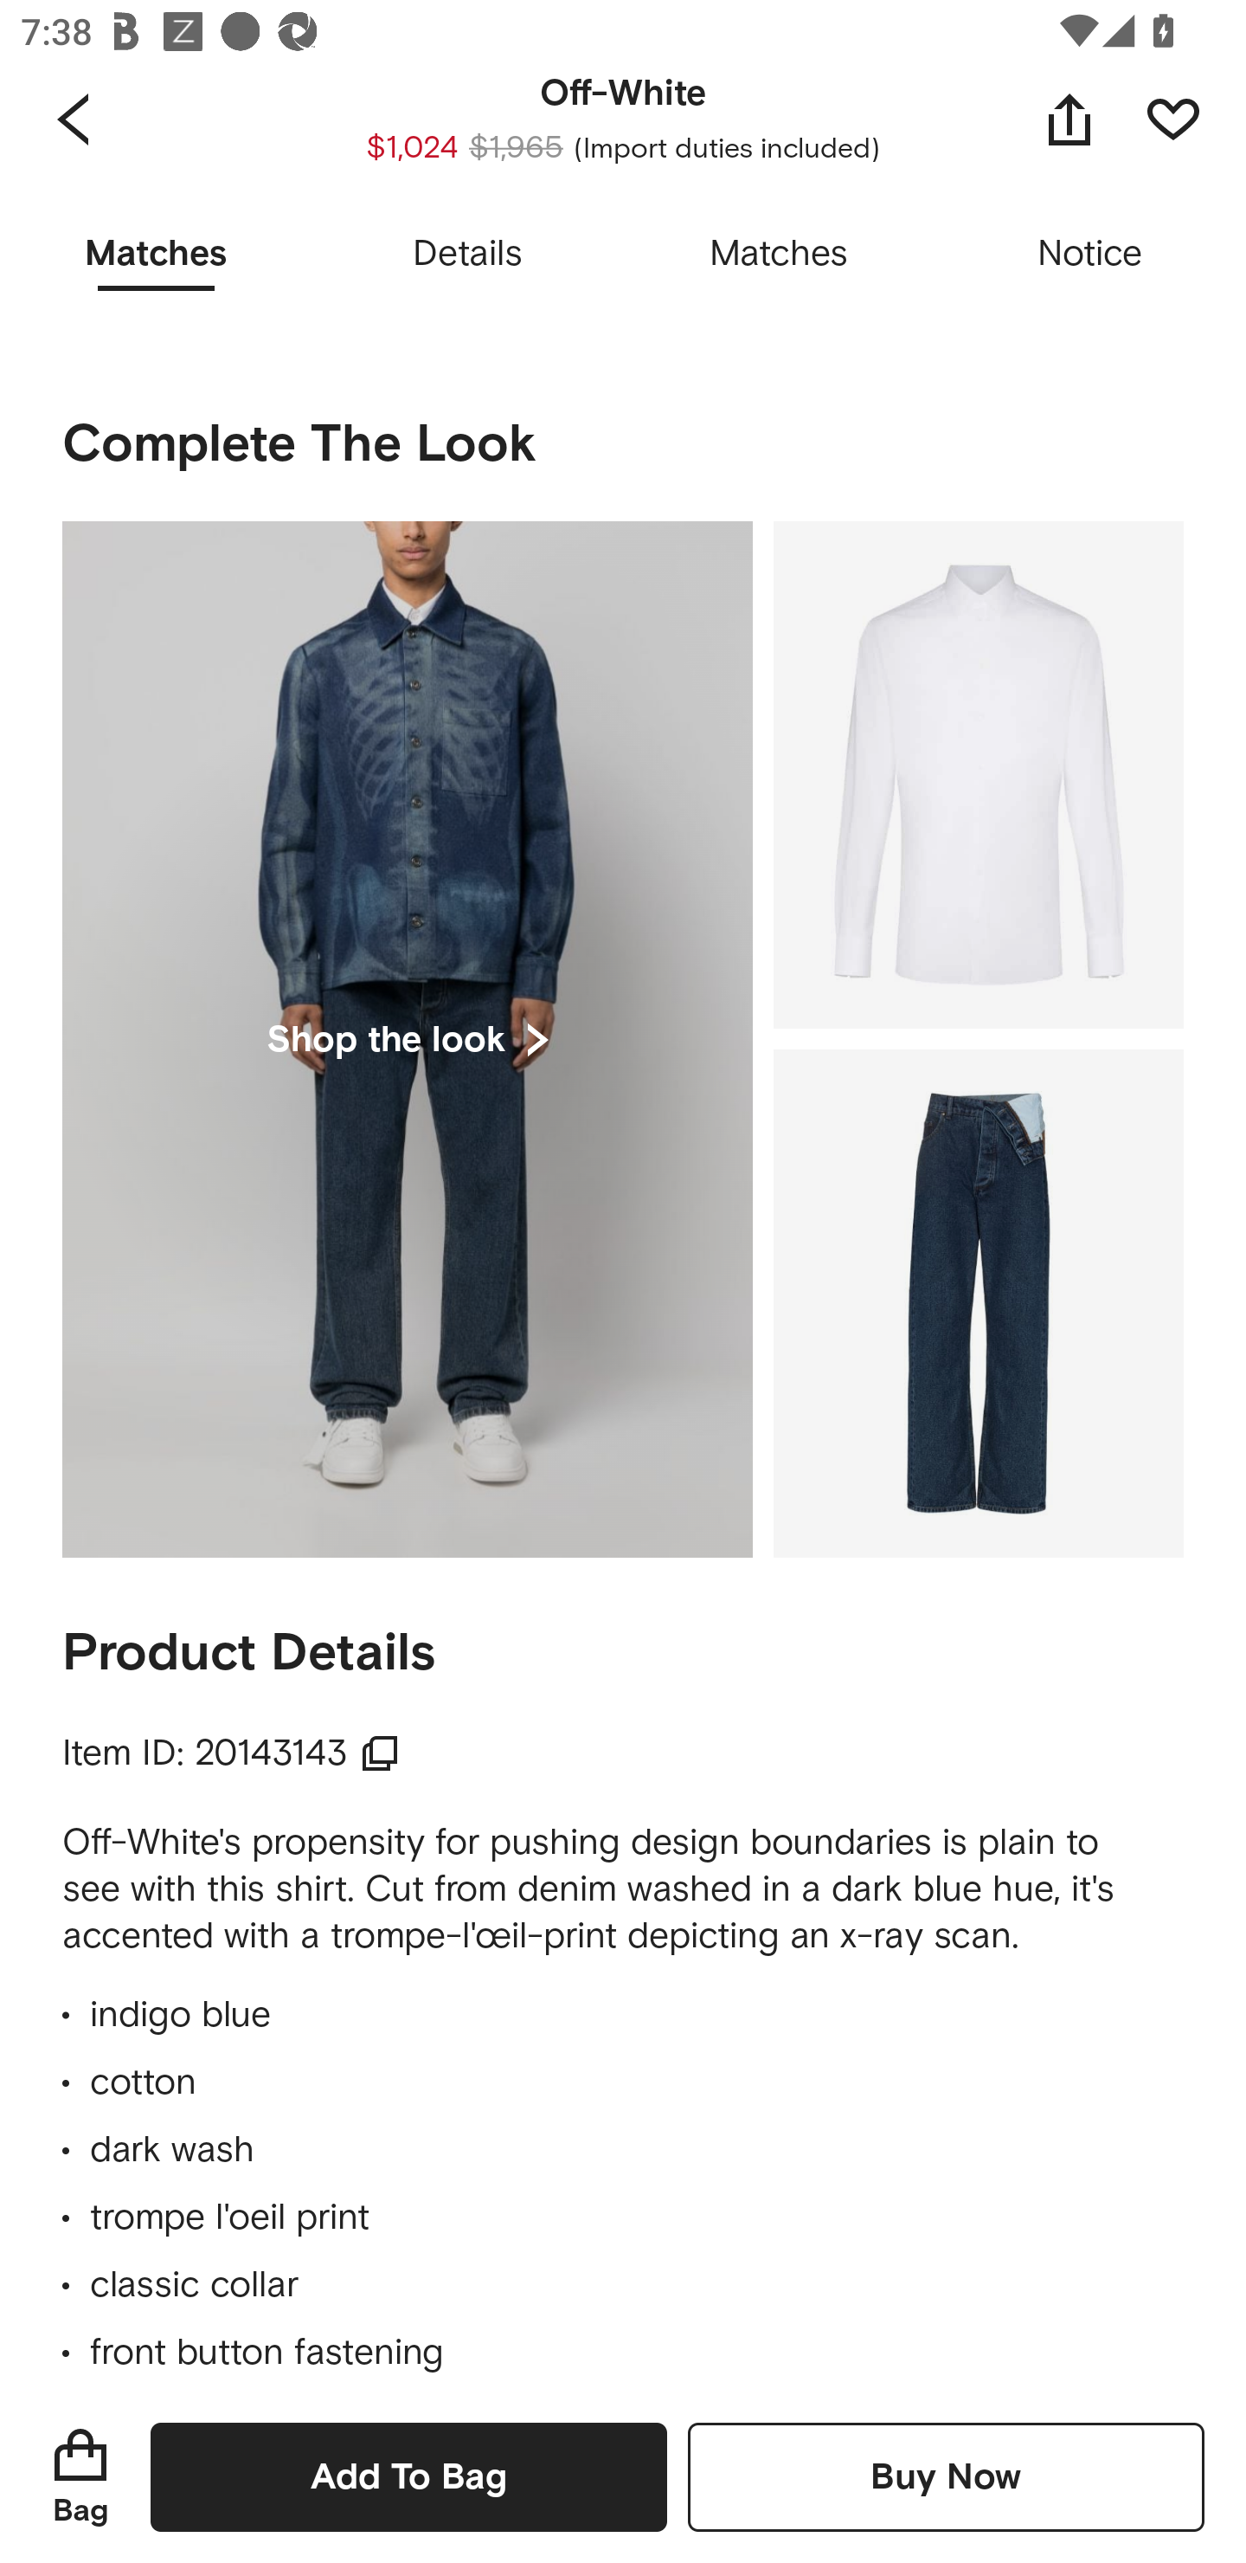 This screenshot has width=1246, height=2563. Describe the element at coordinates (946, 2476) in the screenshot. I see `Buy Now` at that location.